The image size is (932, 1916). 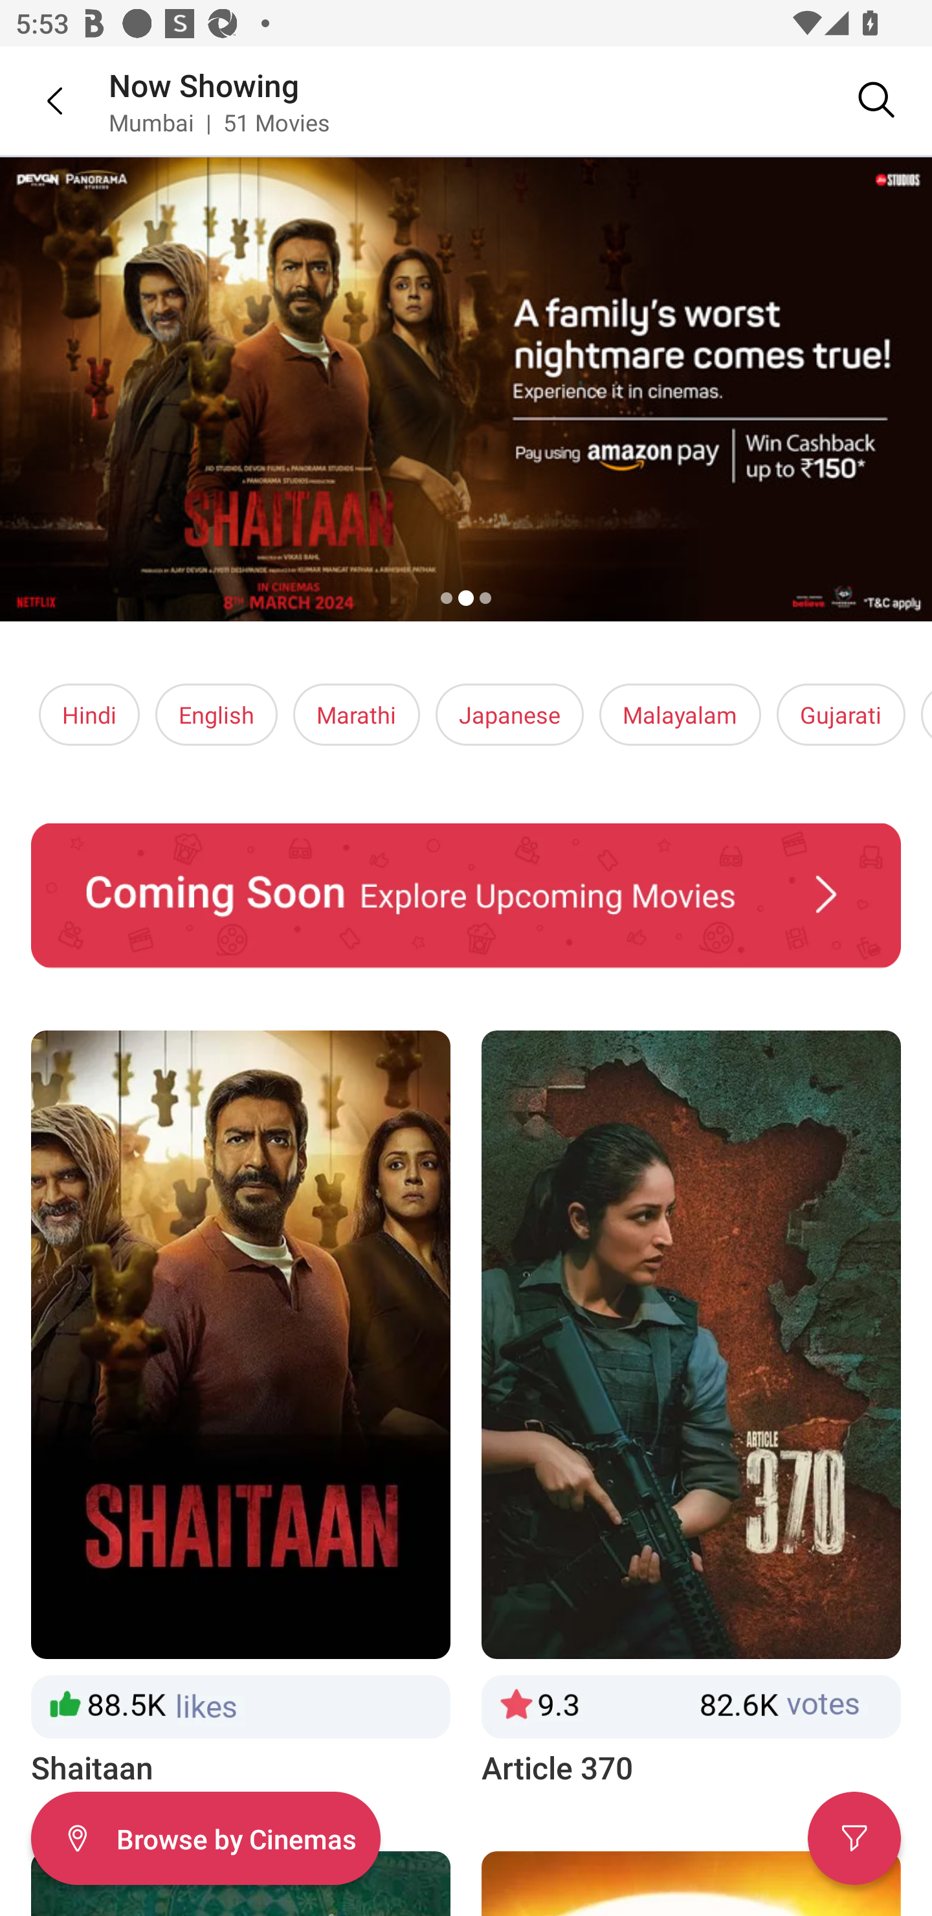 I want to click on Back, so click(x=39, y=100).